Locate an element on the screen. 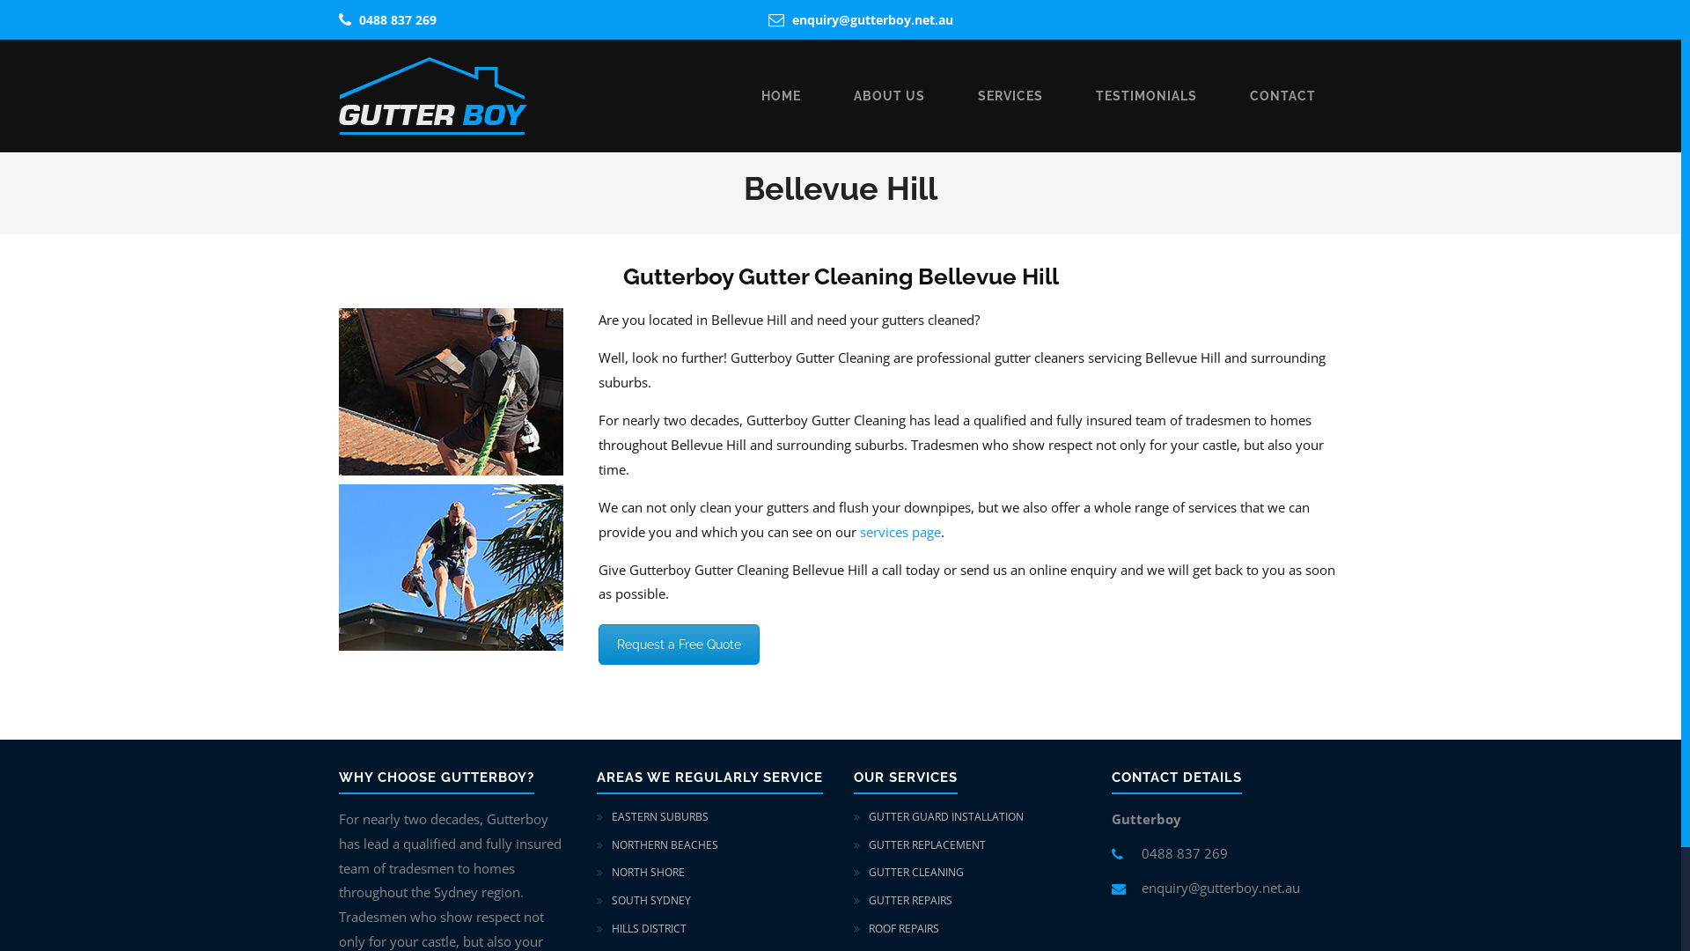 This screenshot has height=951, width=1690. CONTACT is located at coordinates (1283, 97).